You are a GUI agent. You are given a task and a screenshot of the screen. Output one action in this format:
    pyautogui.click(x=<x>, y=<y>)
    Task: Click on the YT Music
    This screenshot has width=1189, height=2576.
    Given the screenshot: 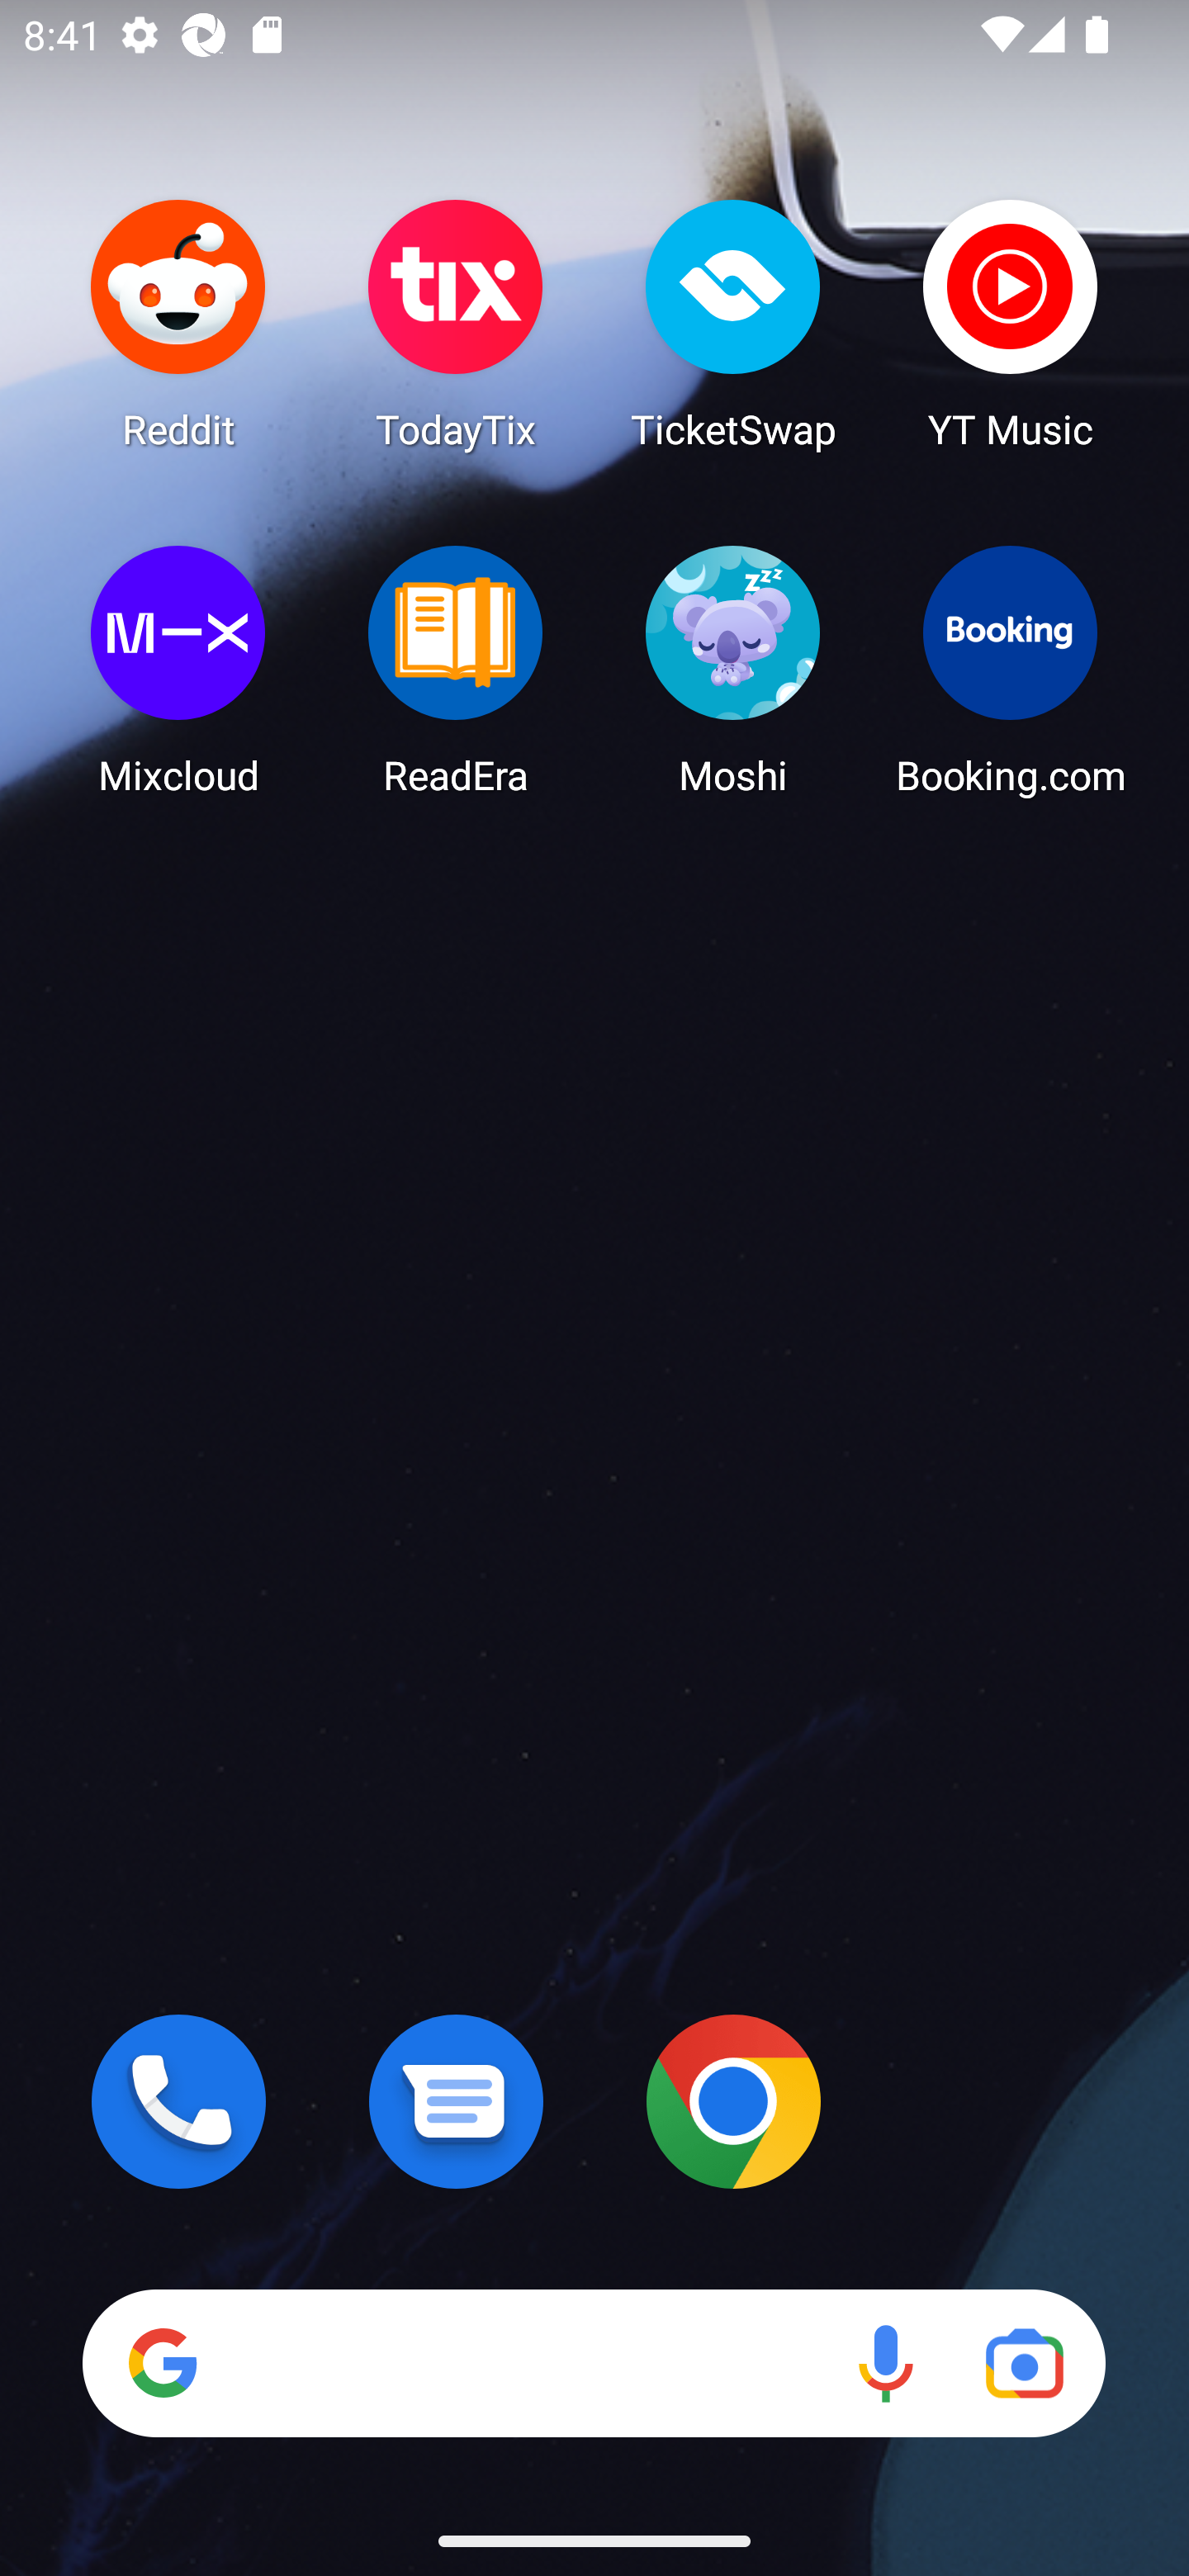 What is the action you would take?
    pyautogui.click(x=1011, y=324)
    